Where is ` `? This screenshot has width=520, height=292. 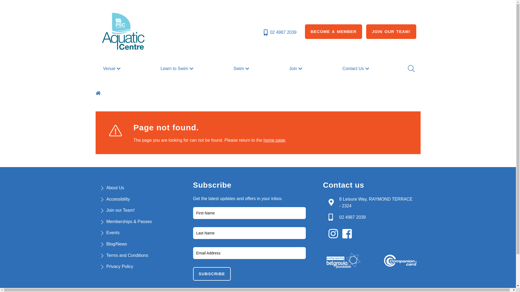   is located at coordinates (349, 234).